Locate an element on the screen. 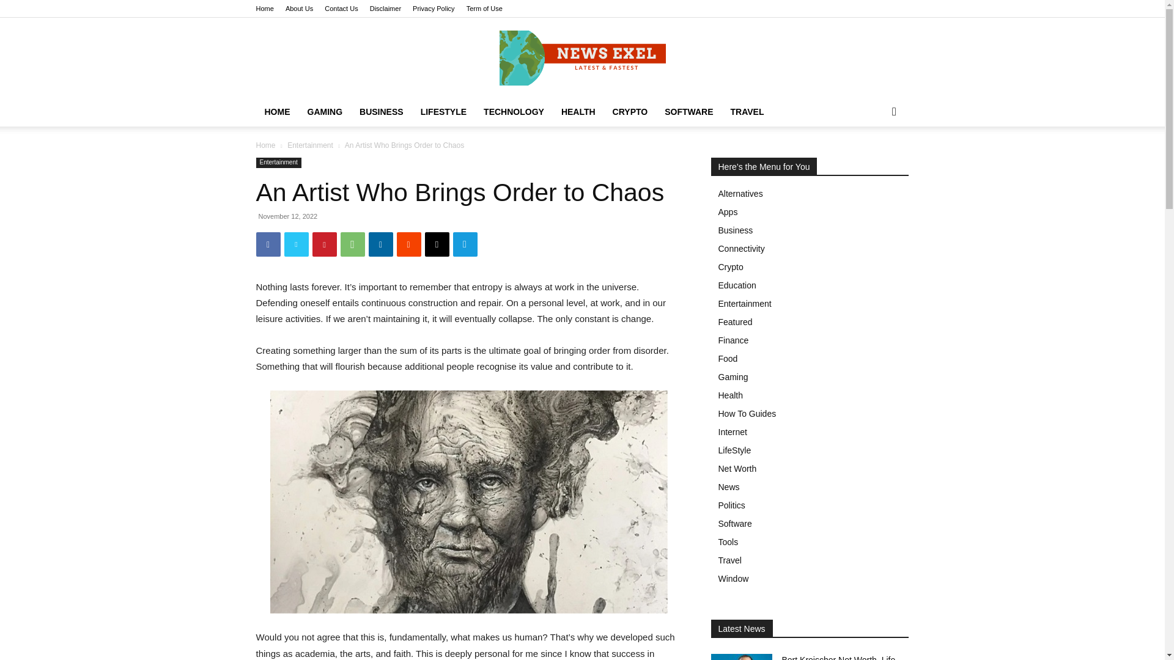 The image size is (1174, 660). Search is located at coordinates (874, 160).